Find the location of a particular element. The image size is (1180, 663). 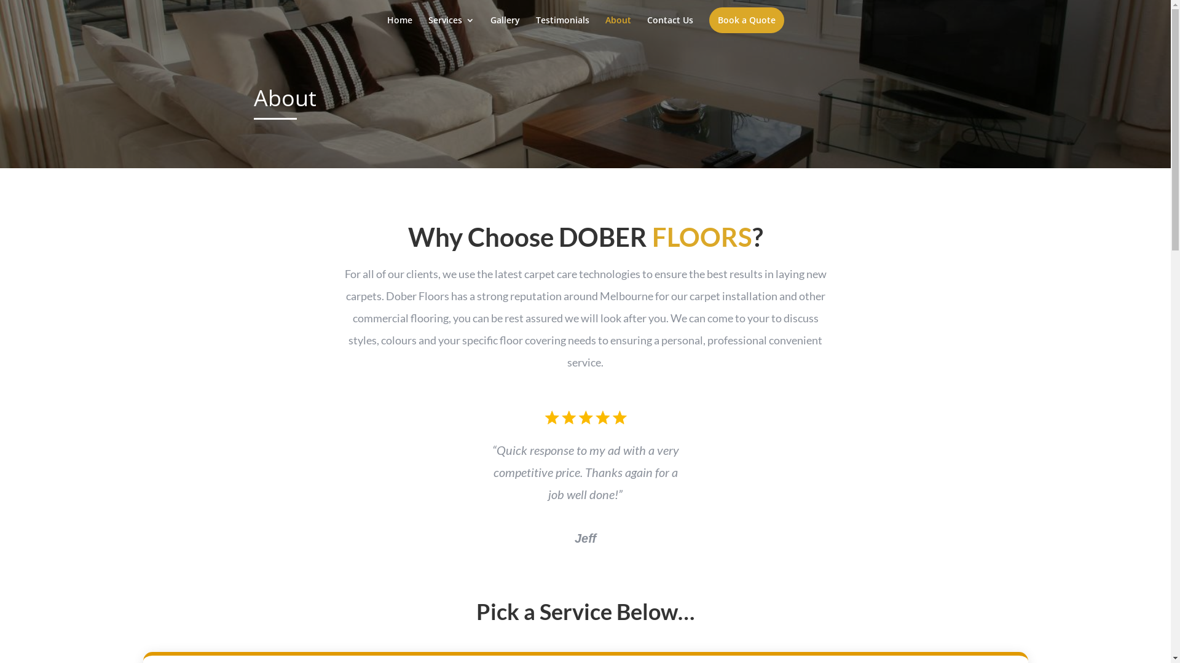

DOBER FLOORS is located at coordinates (655, 237).